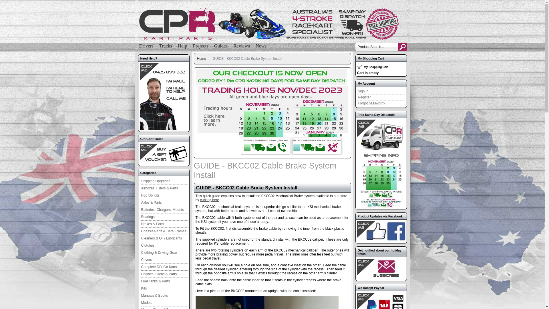 Image resolution: width=549 pixels, height=309 pixels. What do you see at coordinates (182, 44) in the screenshot?
I see `Help` at bounding box center [182, 44].